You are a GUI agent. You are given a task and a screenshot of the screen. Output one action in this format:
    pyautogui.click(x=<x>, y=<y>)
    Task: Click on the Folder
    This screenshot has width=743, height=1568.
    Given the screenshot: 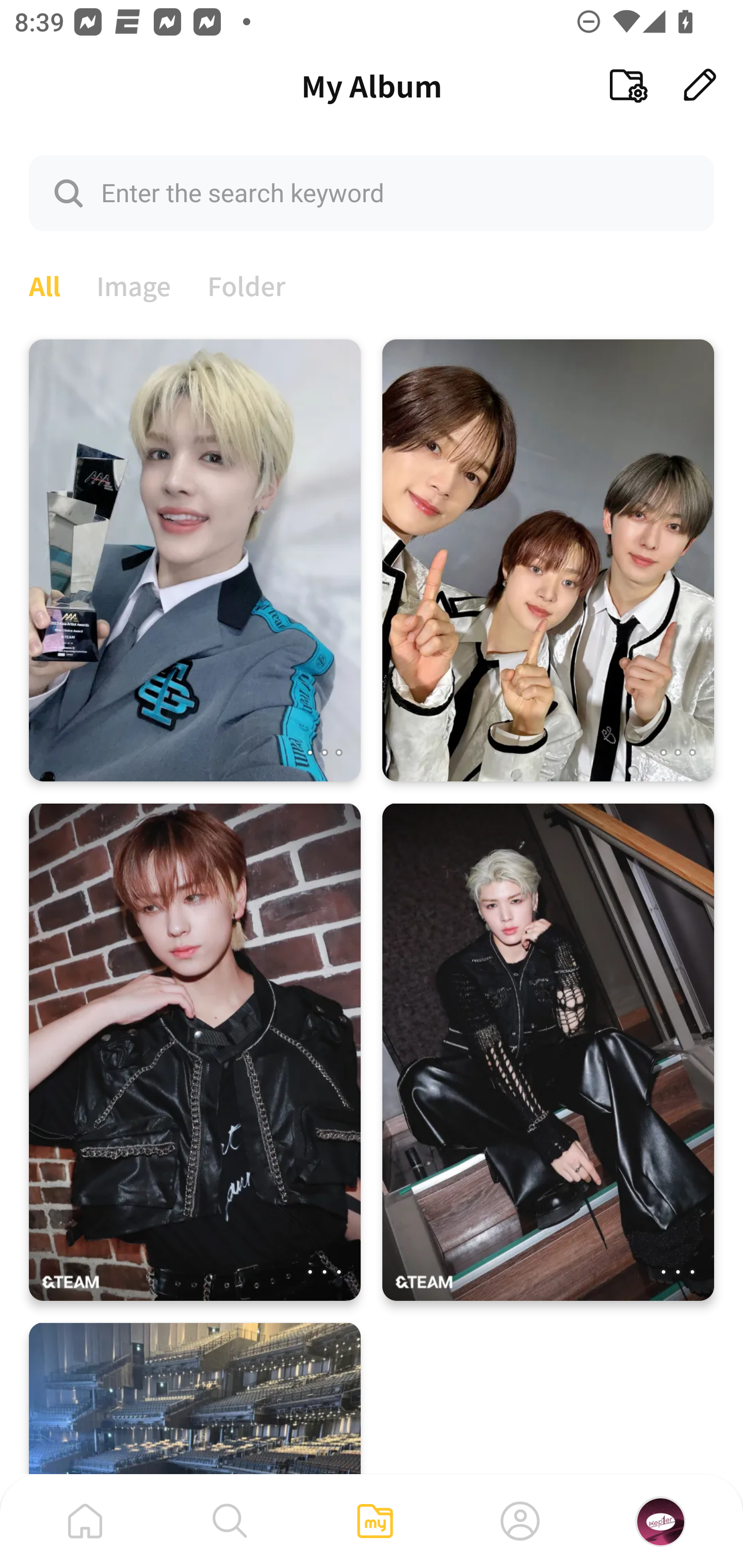 What is the action you would take?
    pyautogui.click(x=247, y=284)
    